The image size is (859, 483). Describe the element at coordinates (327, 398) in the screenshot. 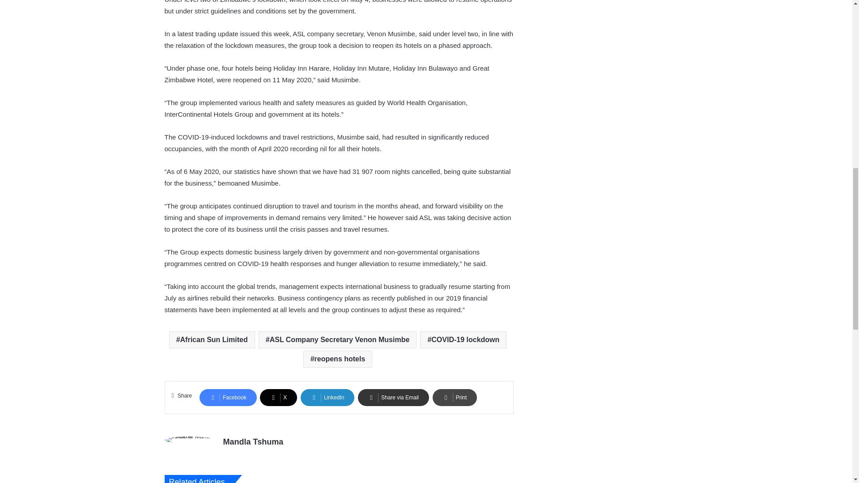

I see `LinkedIn` at that location.